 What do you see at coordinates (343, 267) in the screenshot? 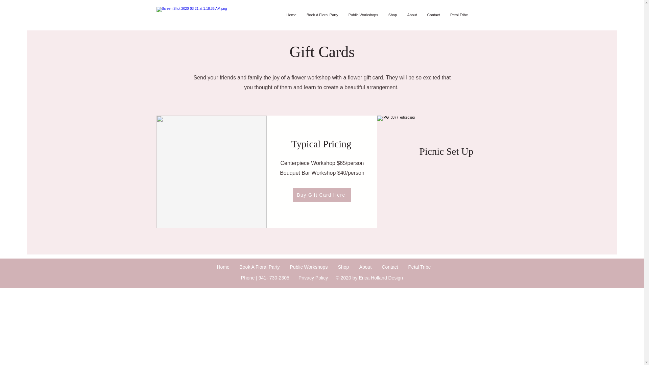
I see `Shop` at bounding box center [343, 267].